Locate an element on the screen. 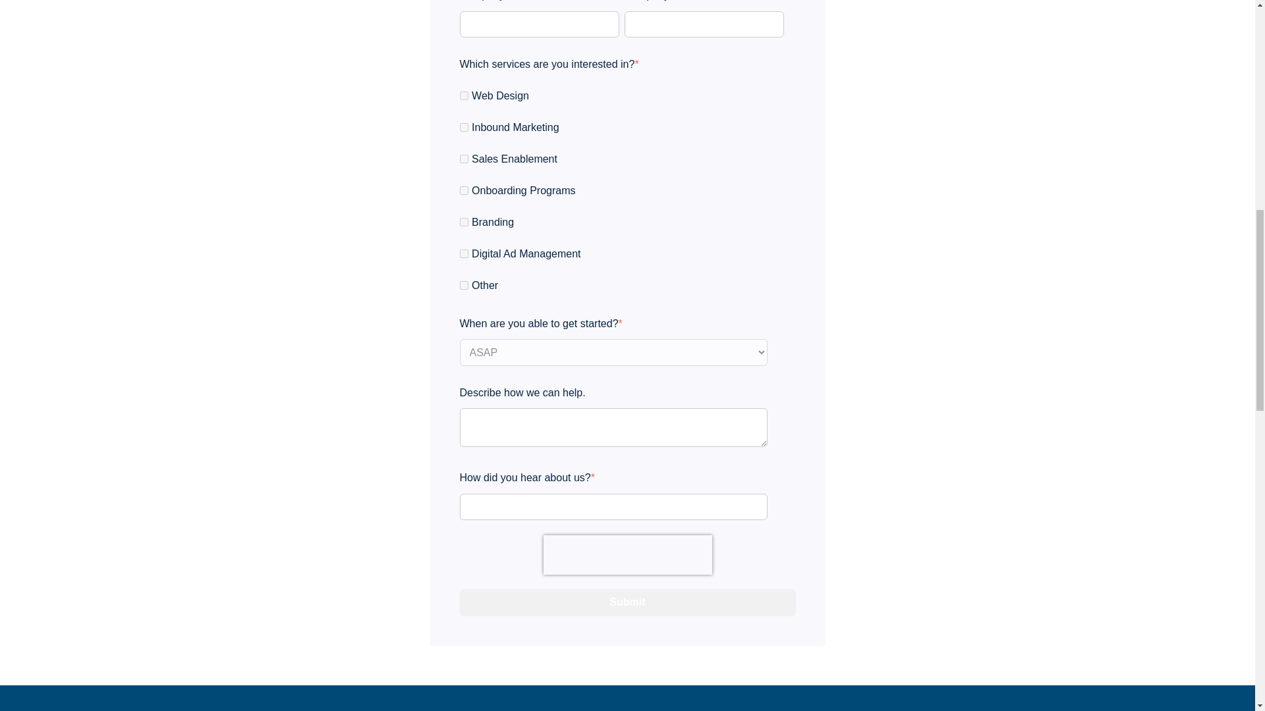 This screenshot has width=1265, height=711. Sales Enablement is located at coordinates (464, 159).